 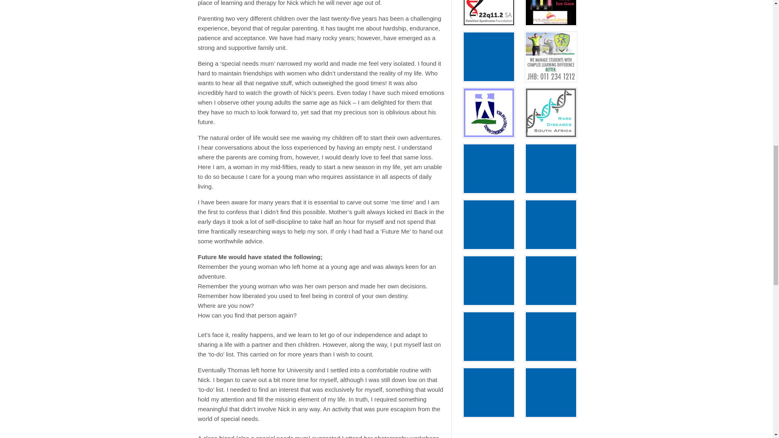 What do you see at coordinates (551, 58) in the screenshot?
I see `Internal side EDU360` at bounding box center [551, 58].